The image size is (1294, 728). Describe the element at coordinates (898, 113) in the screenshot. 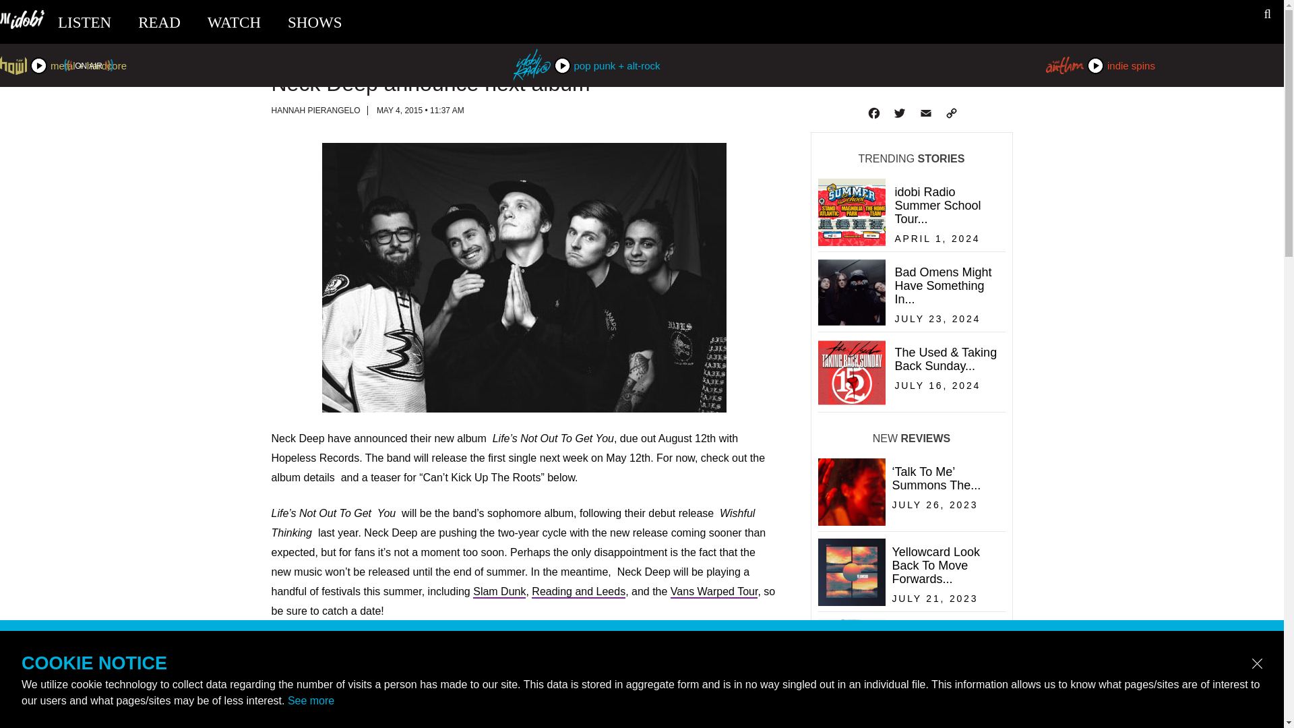

I see `WATCH` at that location.